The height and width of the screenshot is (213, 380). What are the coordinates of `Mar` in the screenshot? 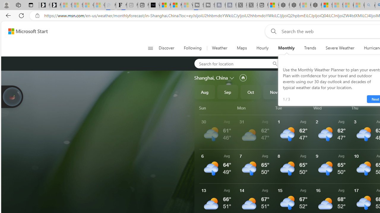 It's located at (366, 92).